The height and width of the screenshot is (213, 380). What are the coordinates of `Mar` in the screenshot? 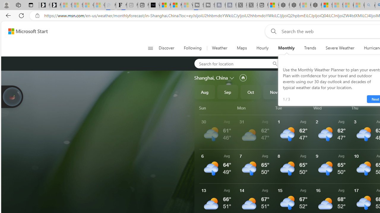 It's located at (366, 92).